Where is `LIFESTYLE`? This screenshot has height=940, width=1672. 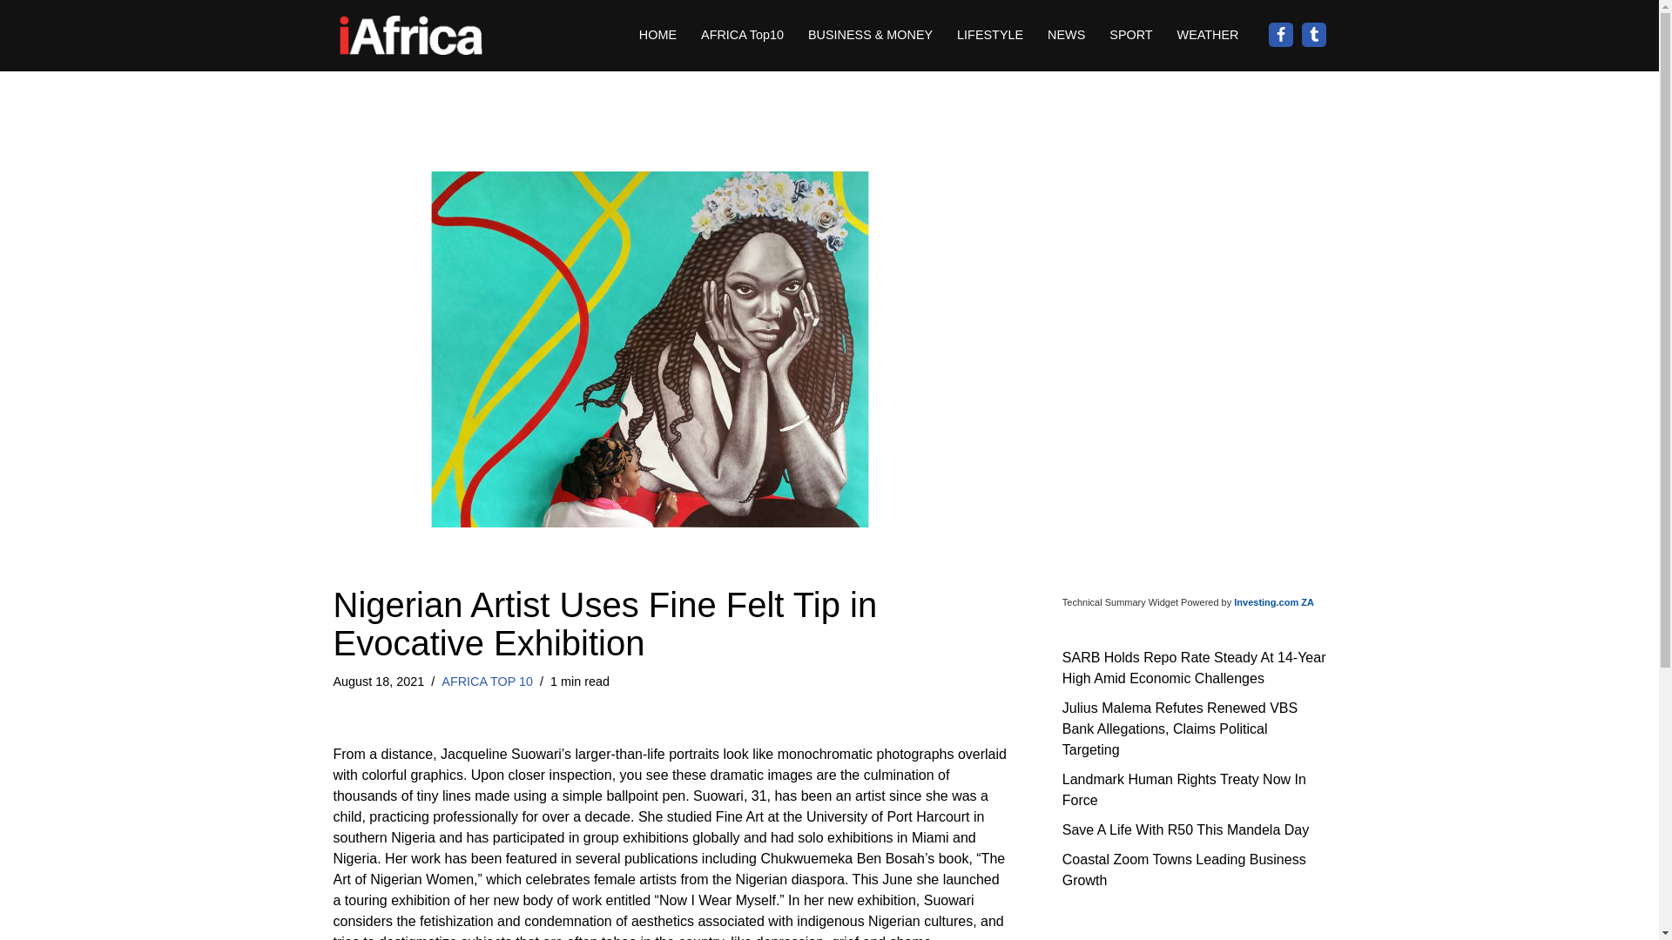 LIFESTYLE is located at coordinates (989, 35).